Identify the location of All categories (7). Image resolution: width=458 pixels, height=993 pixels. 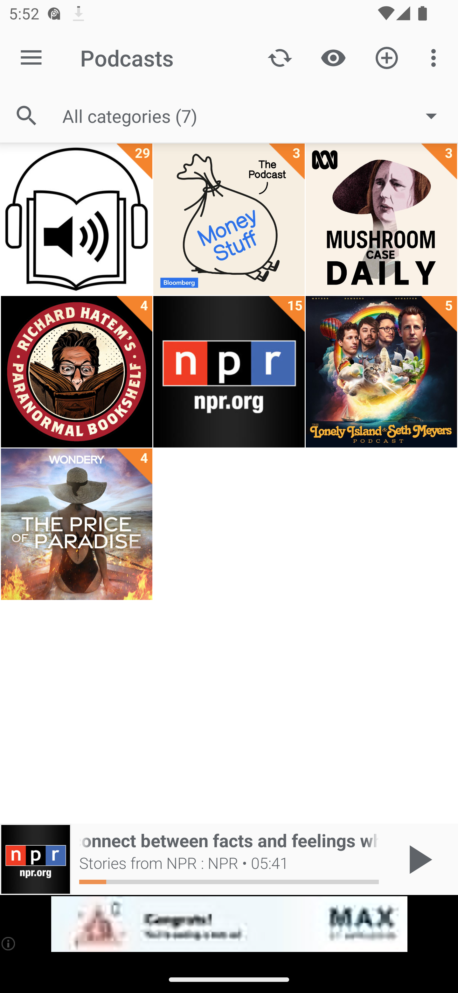
(256, 116).